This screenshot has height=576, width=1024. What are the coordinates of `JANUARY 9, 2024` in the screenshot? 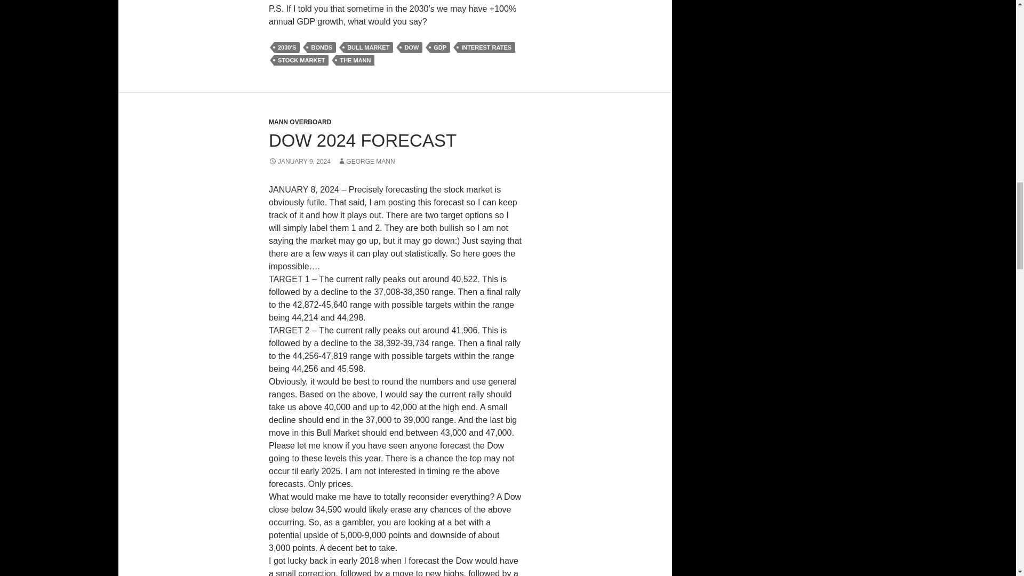 It's located at (300, 161).